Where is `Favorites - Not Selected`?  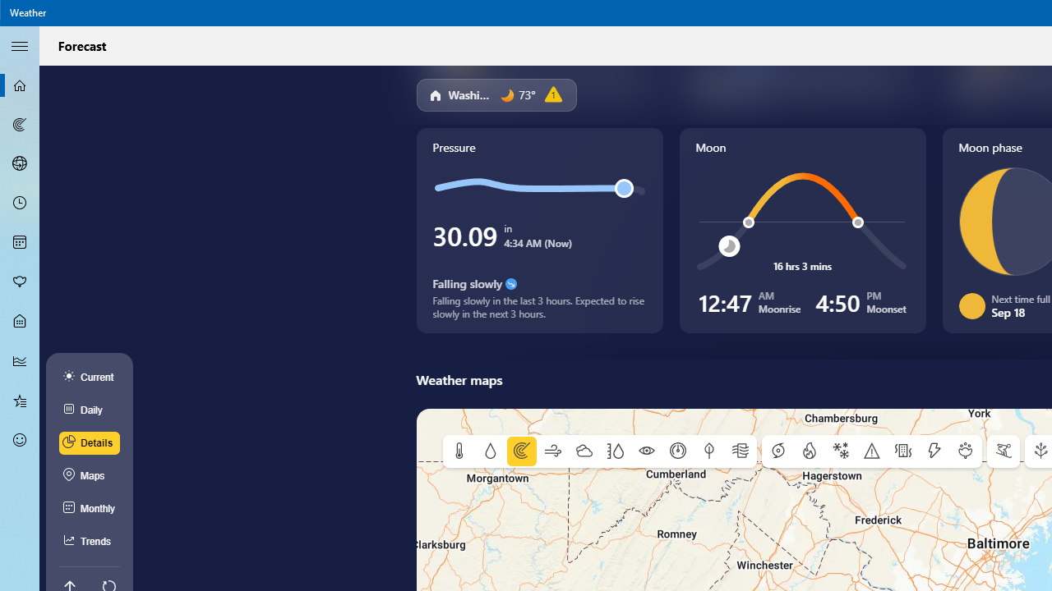 Favorites - Not Selected is located at coordinates (20, 400).